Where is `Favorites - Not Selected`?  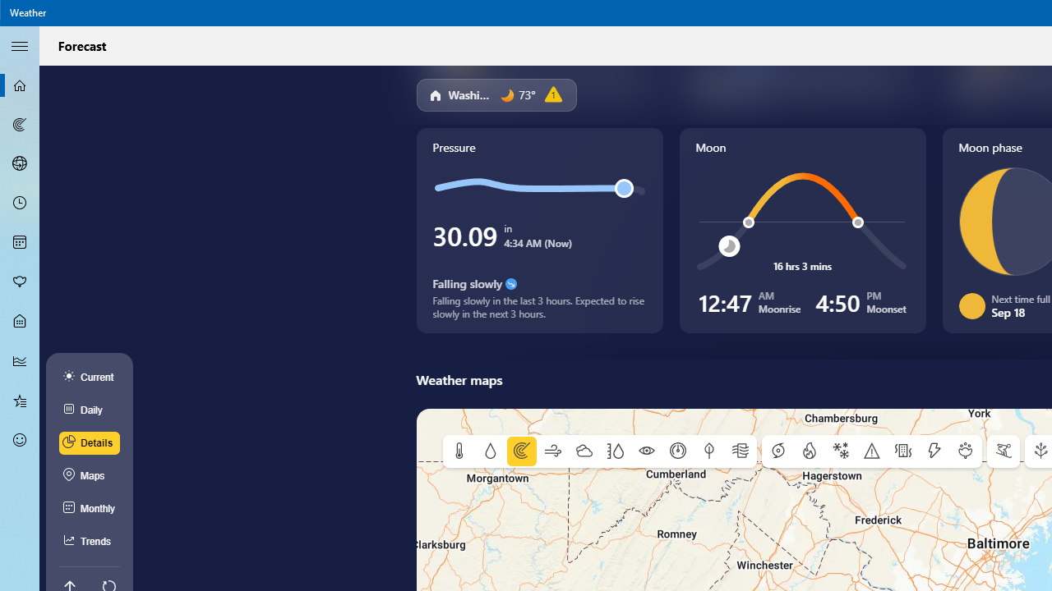 Favorites - Not Selected is located at coordinates (20, 400).